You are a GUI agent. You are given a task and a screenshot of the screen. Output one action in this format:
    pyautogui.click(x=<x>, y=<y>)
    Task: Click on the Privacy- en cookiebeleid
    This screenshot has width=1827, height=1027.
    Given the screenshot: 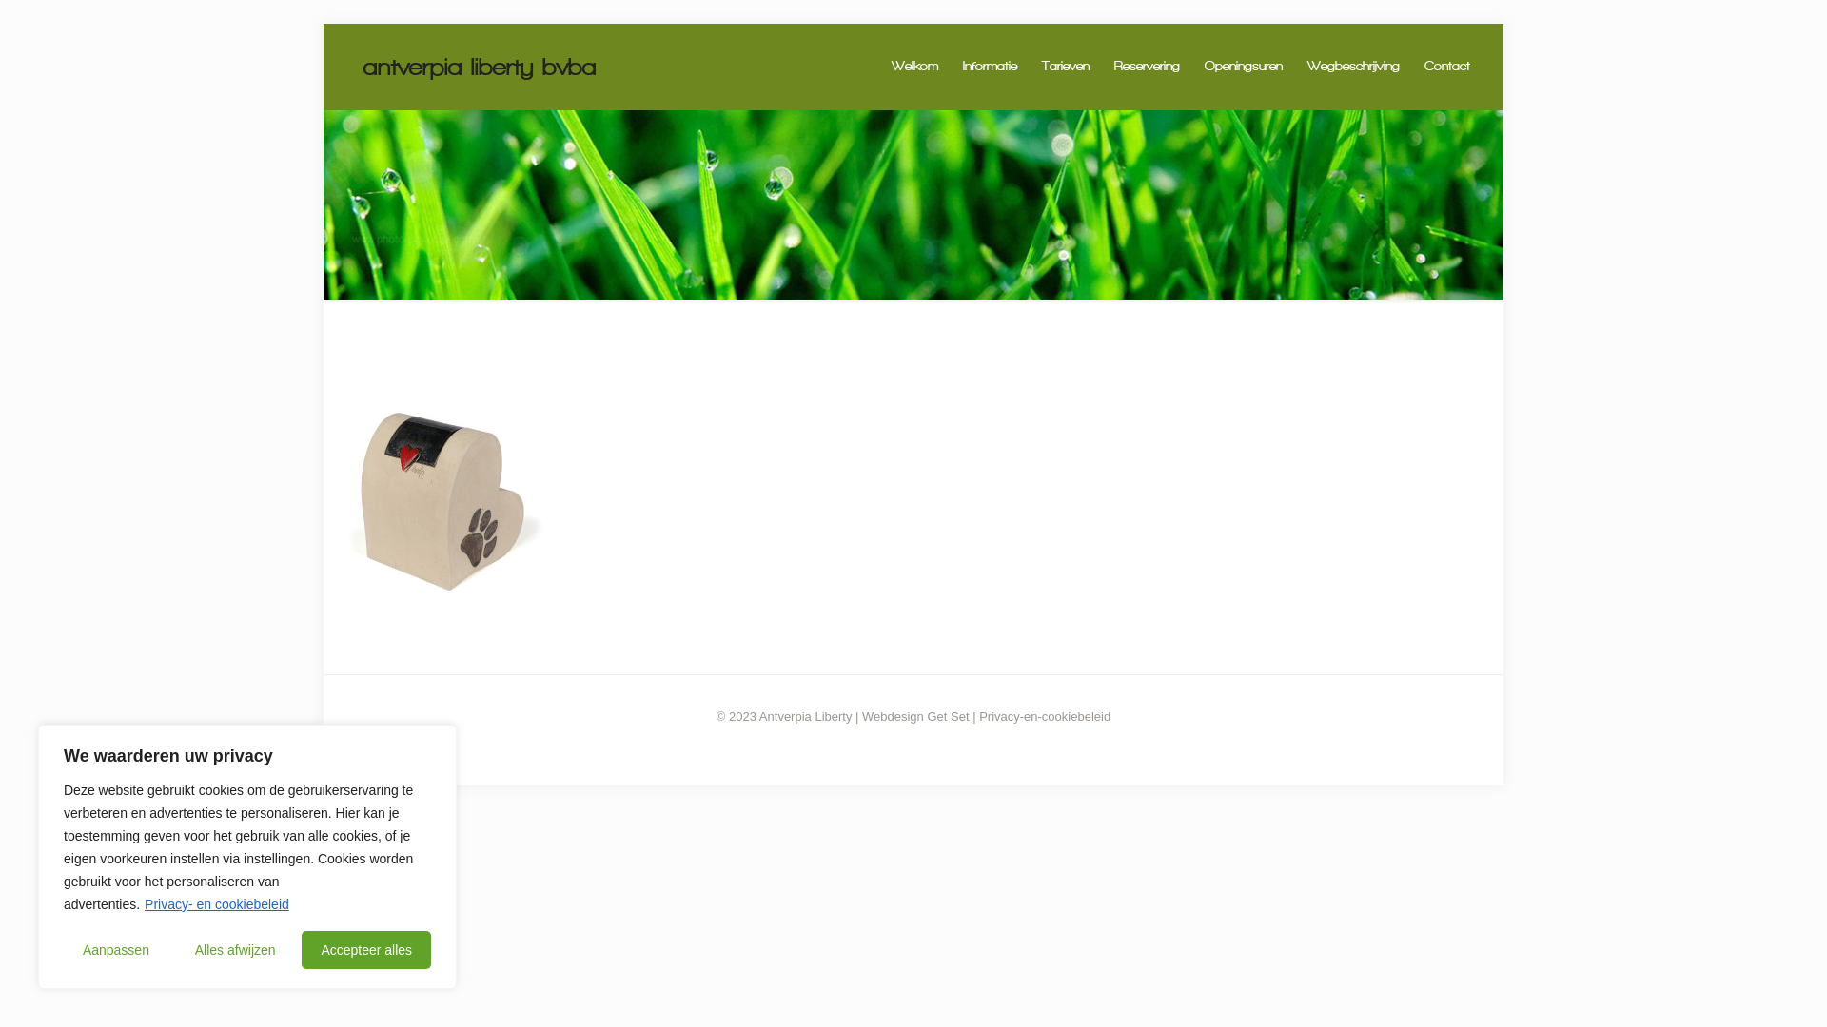 What is the action you would take?
    pyautogui.click(x=217, y=904)
    